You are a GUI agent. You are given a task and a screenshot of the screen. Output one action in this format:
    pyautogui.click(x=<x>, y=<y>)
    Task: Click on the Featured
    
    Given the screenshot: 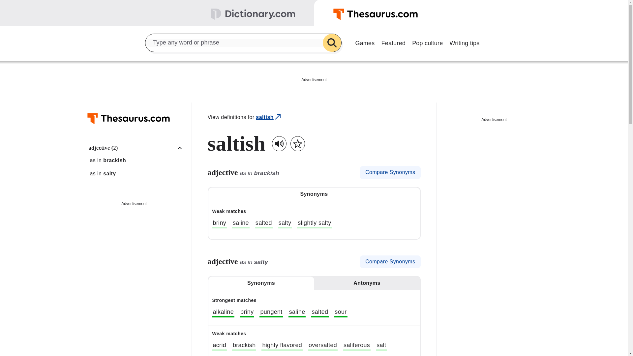 What is the action you would take?
    pyautogui.click(x=393, y=42)
    